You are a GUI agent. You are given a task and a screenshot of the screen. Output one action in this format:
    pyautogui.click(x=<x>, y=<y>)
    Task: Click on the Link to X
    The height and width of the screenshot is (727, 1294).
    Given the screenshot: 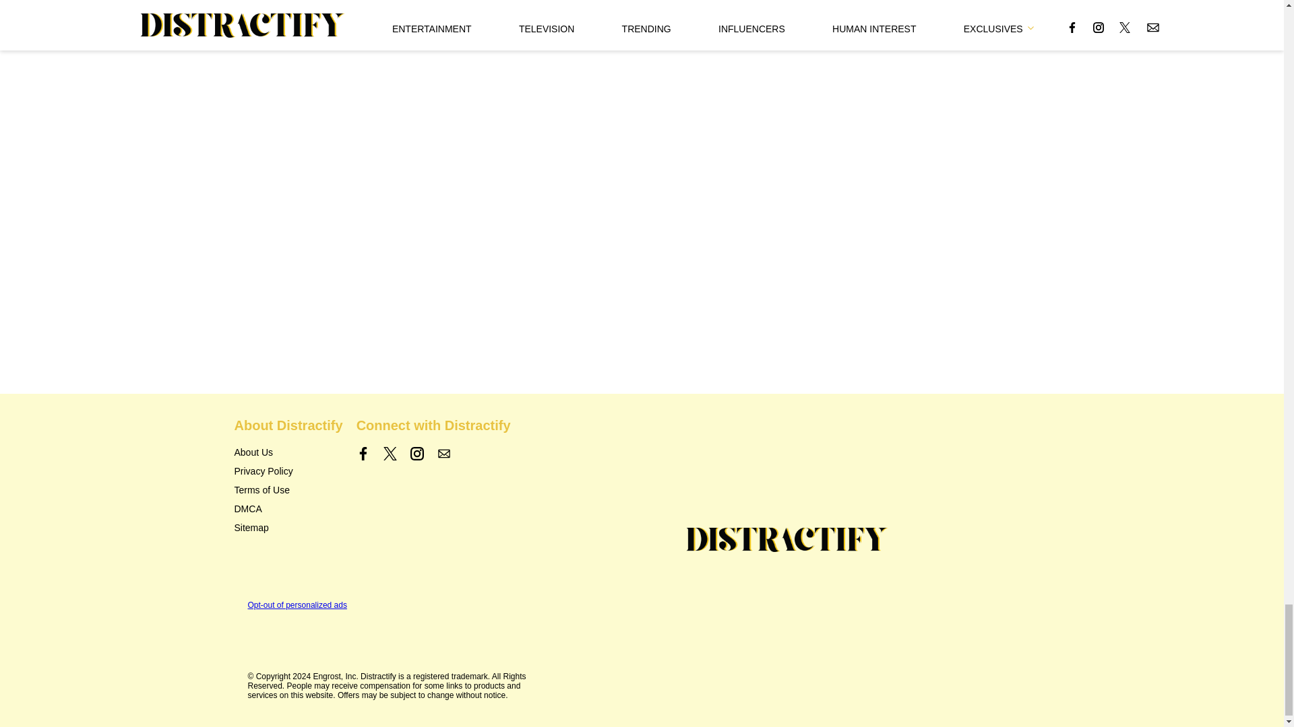 What is the action you would take?
    pyautogui.click(x=390, y=454)
    